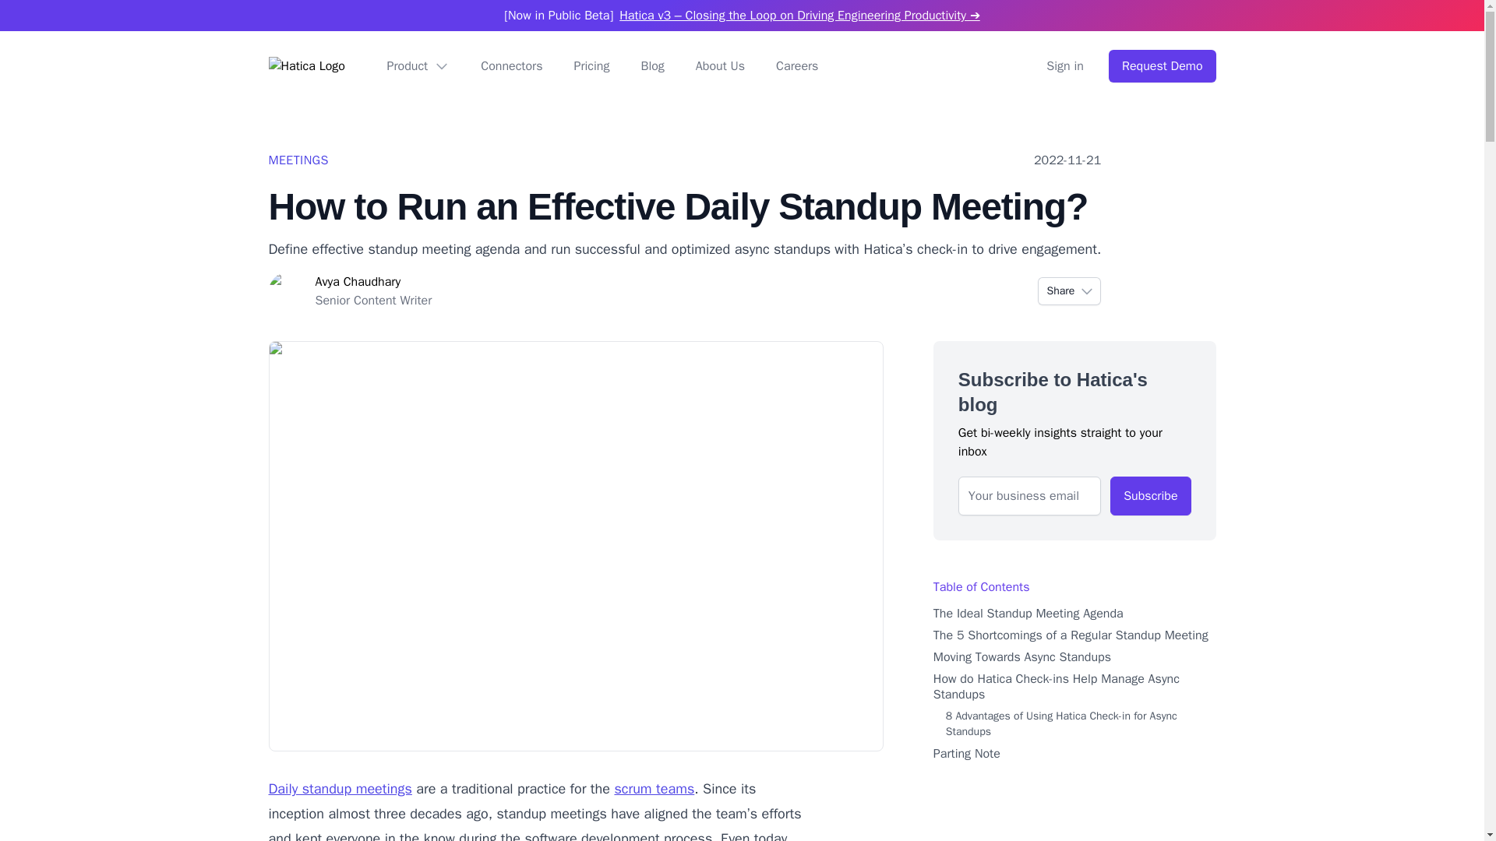  Describe the element at coordinates (1069, 291) in the screenshot. I see `Share` at that location.